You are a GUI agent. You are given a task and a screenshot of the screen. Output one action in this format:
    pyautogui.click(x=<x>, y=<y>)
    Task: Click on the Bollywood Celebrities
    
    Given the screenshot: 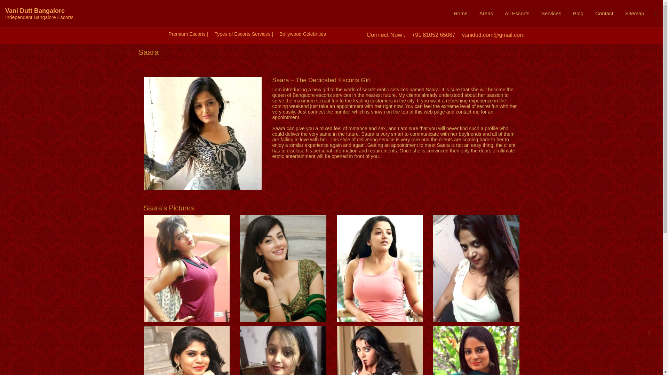 What is the action you would take?
    pyautogui.click(x=302, y=34)
    